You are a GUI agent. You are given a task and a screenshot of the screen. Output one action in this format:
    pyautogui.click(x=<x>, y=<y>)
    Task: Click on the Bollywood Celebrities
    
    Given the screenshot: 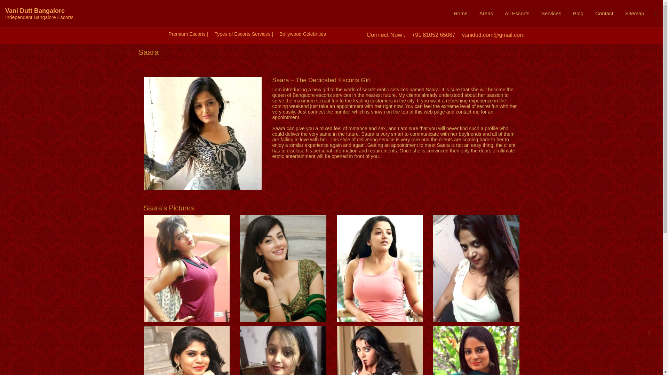 What is the action you would take?
    pyautogui.click(x=302, y=34)
    